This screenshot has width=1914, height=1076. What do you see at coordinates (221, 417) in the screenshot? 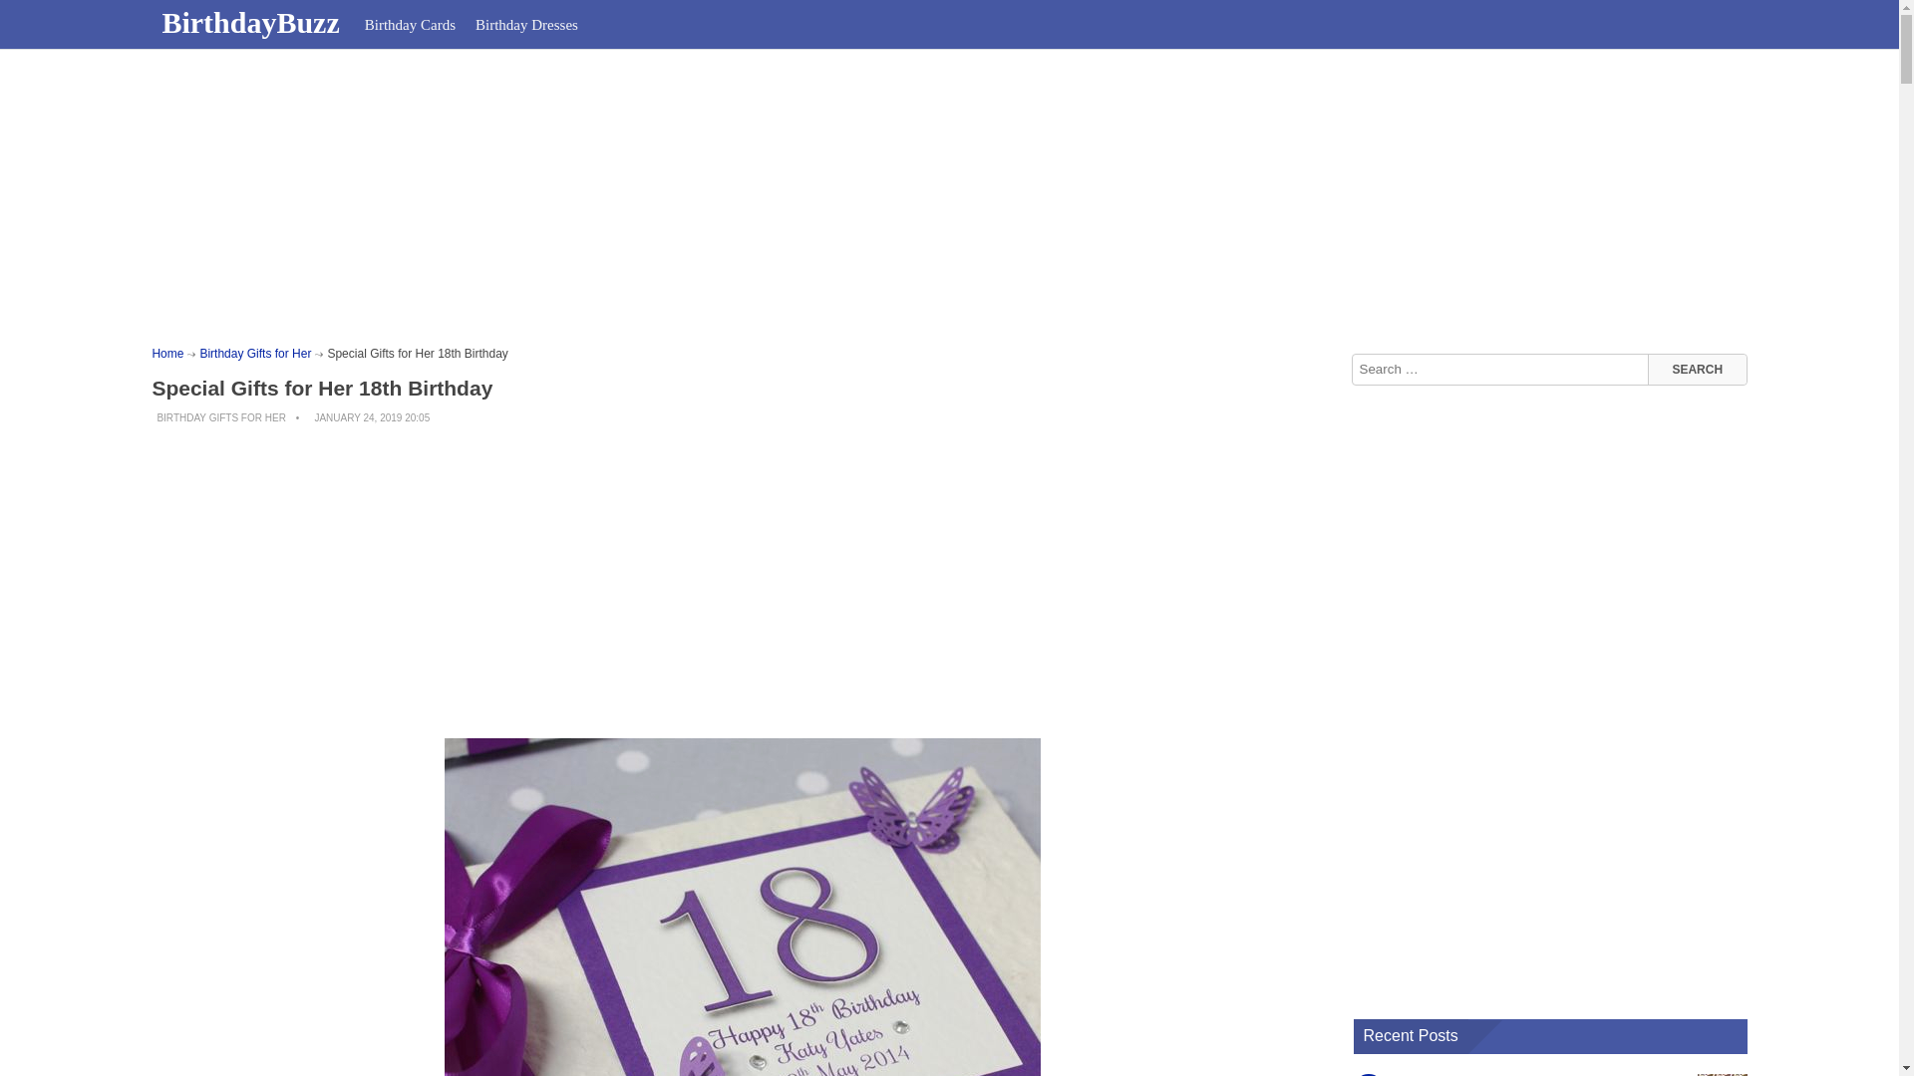
I see `BIRTHDAY GIFTS FOR HER` at bounding box center [221, 417].